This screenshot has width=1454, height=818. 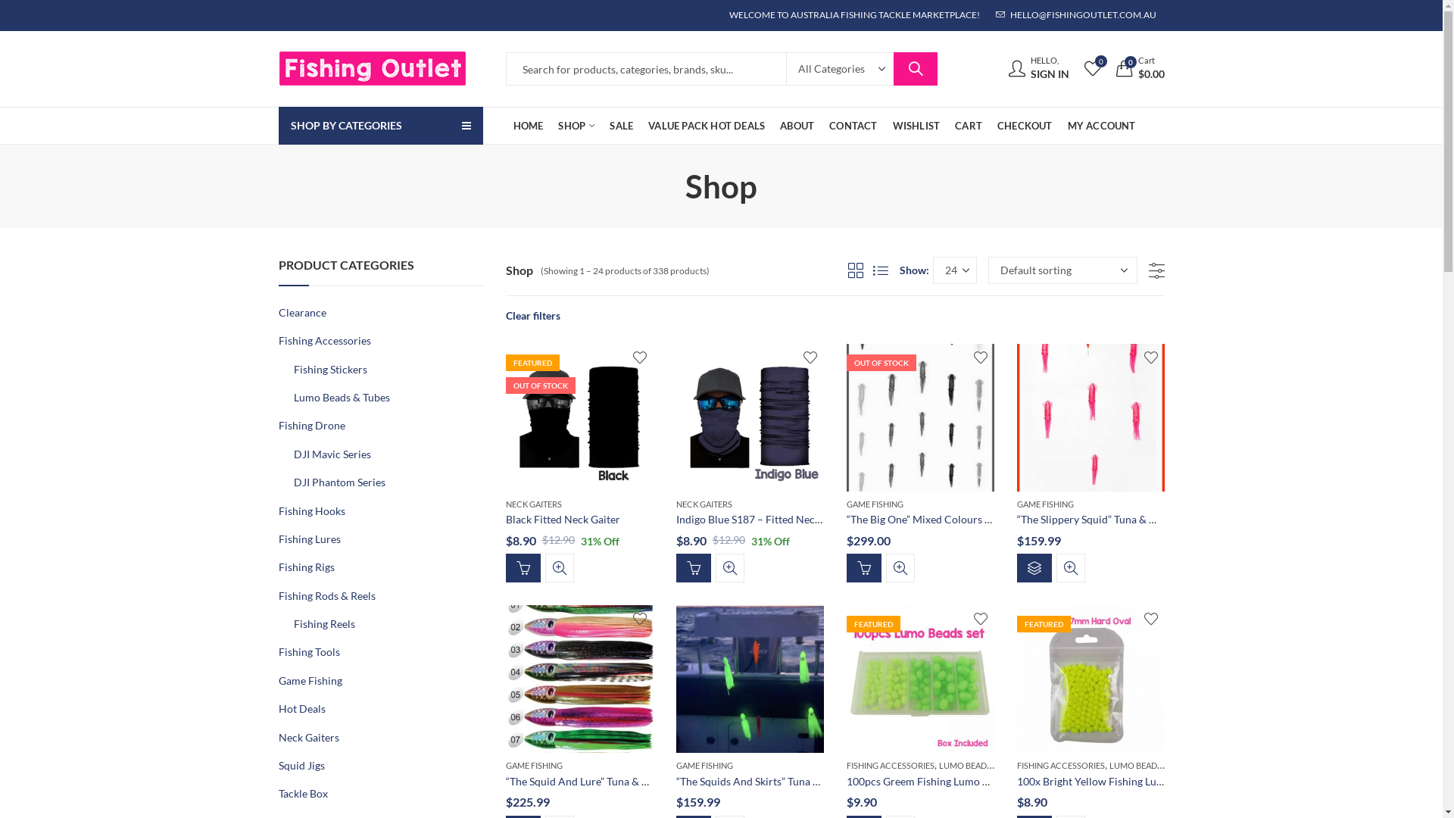 What do you see at coordinates (982, 764) in the screenshot?
I see `LUMO BEADS & TUBES` at bounding box center [982, 764].